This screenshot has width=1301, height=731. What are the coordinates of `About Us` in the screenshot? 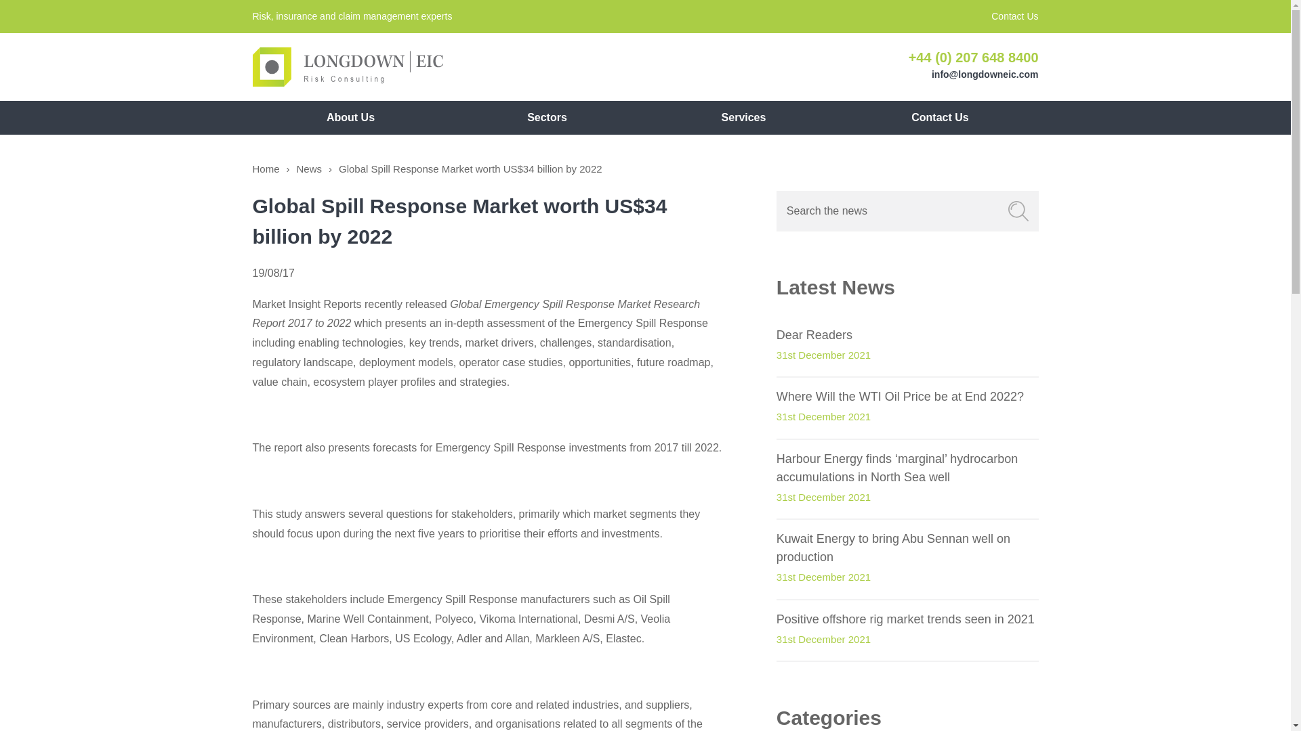 It's located at (350, 118).